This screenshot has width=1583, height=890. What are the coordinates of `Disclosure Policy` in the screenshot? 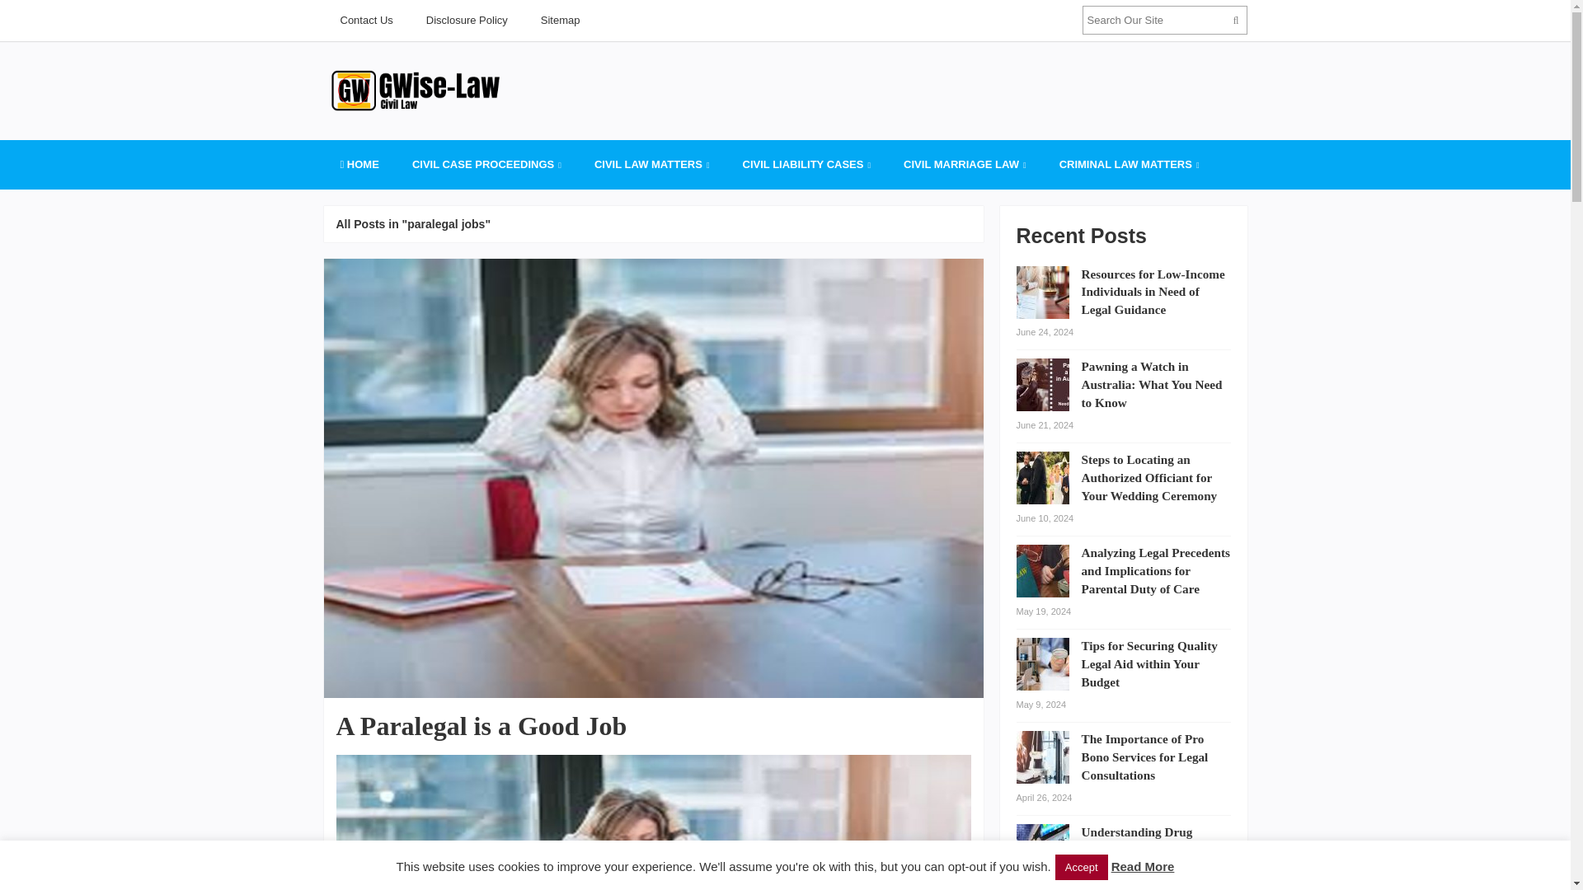 It's located at (467, 20).